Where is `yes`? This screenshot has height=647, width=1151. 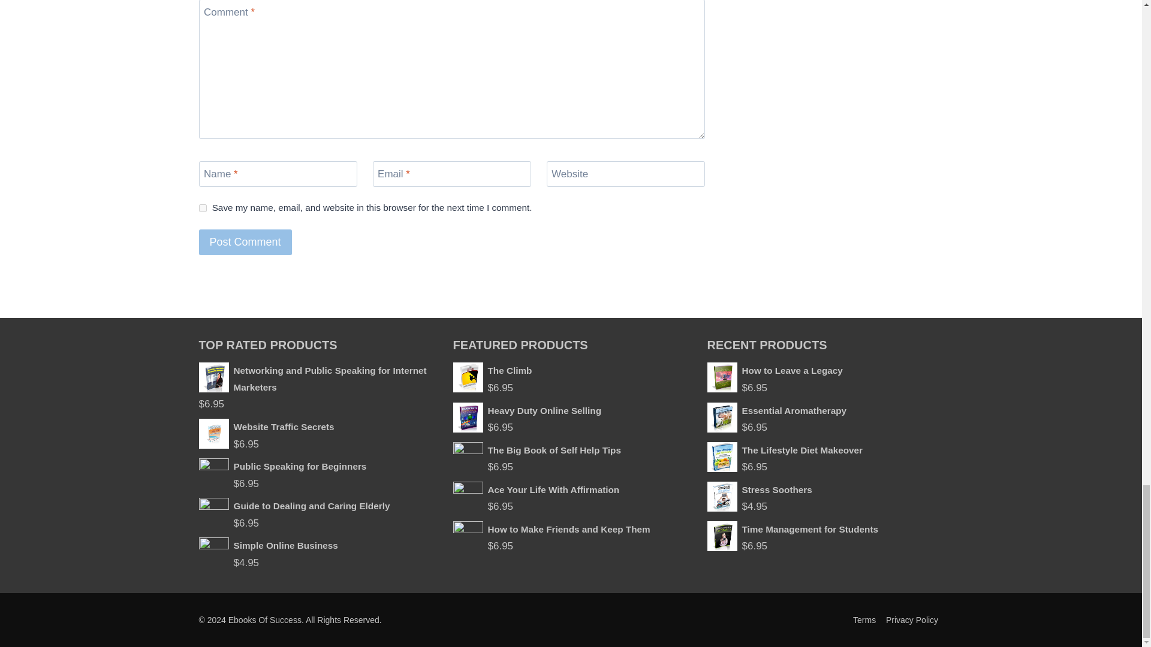
yes is located at coordinates (203, 208).